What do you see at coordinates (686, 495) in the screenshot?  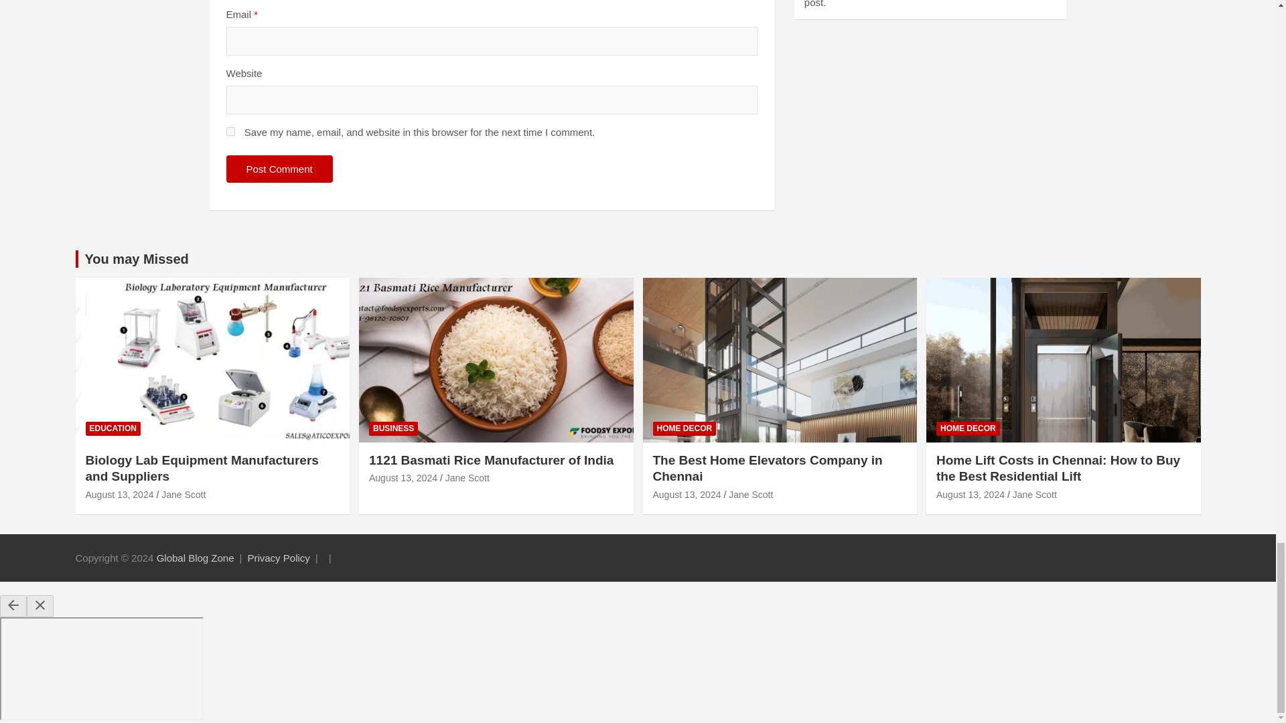 I see `The Best Home Elevators Company in Chennai` at bounding box center [686, 495].